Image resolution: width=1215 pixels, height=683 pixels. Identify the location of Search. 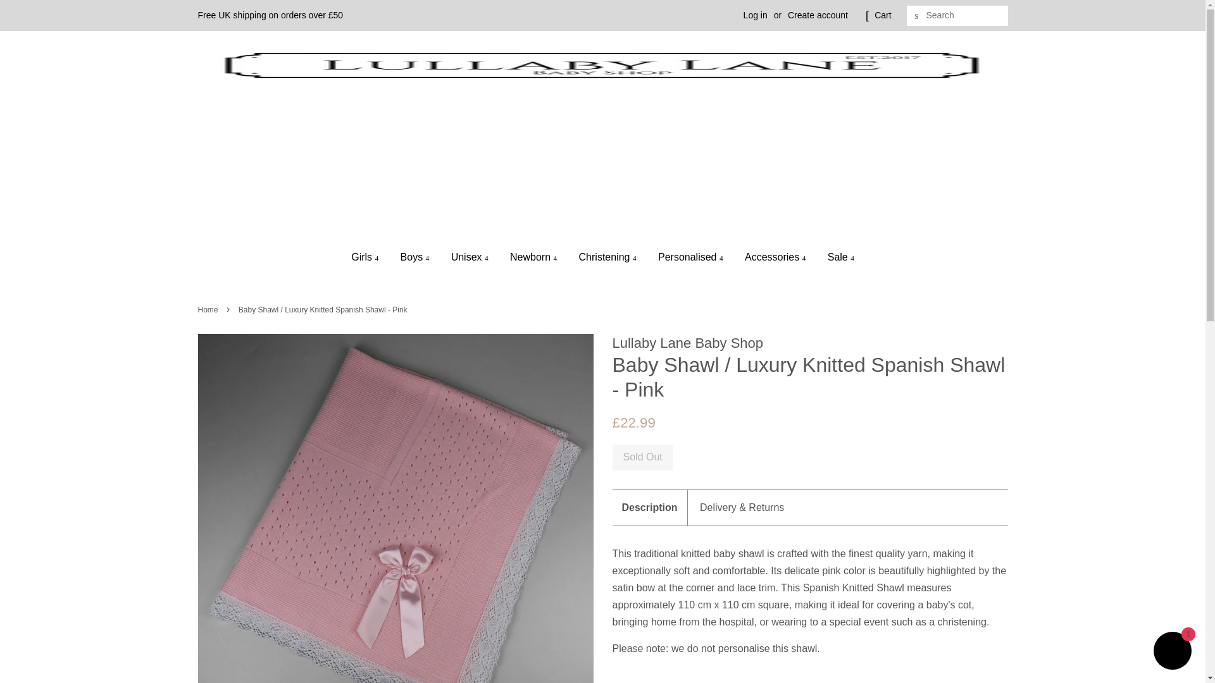
(916, 16).